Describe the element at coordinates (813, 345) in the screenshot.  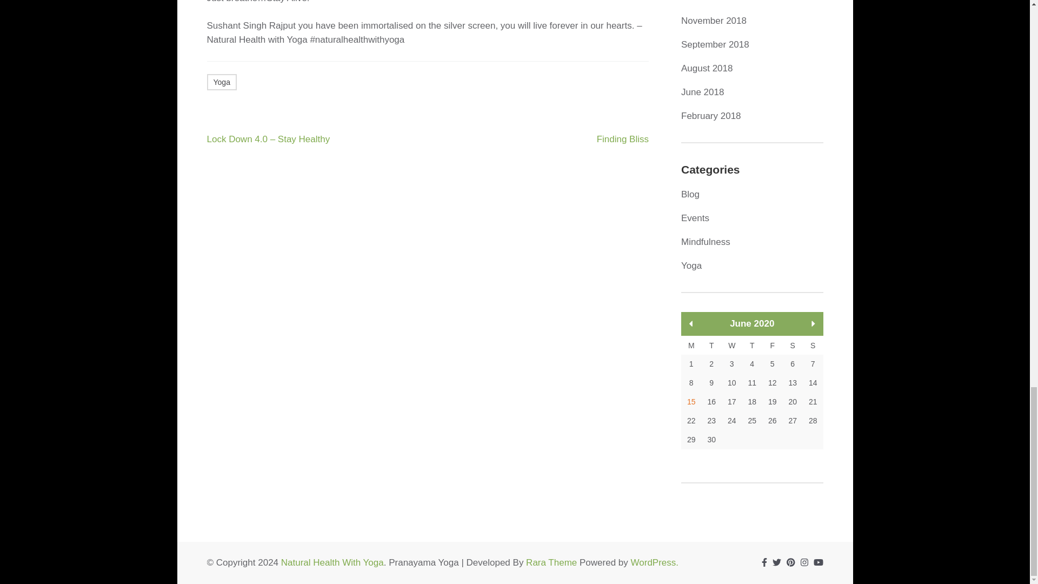
I see `Sunday` at that location.